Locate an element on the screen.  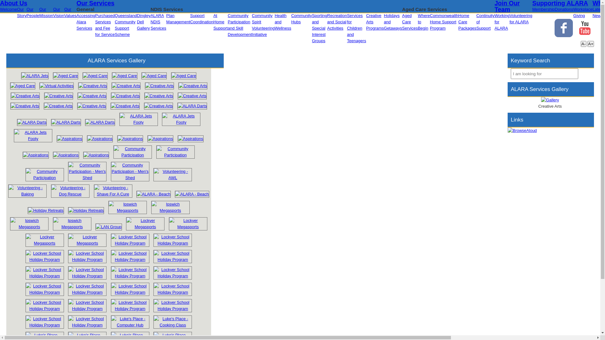
Creative Arts is located at coordinates (92, 96).